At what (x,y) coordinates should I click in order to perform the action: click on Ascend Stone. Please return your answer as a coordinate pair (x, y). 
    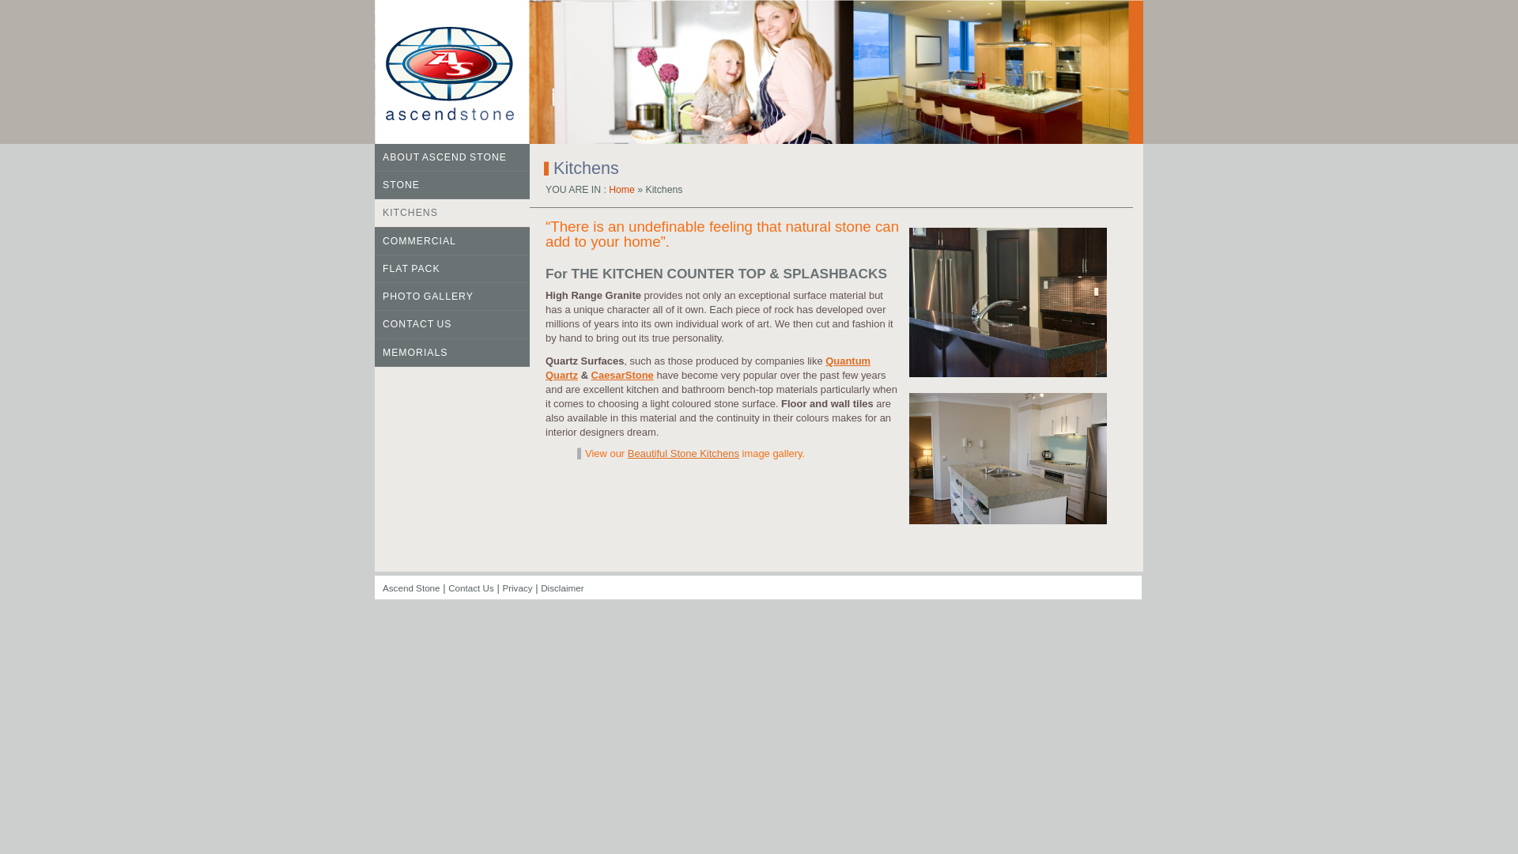
    Looking at the image, I should click on (465, 74).